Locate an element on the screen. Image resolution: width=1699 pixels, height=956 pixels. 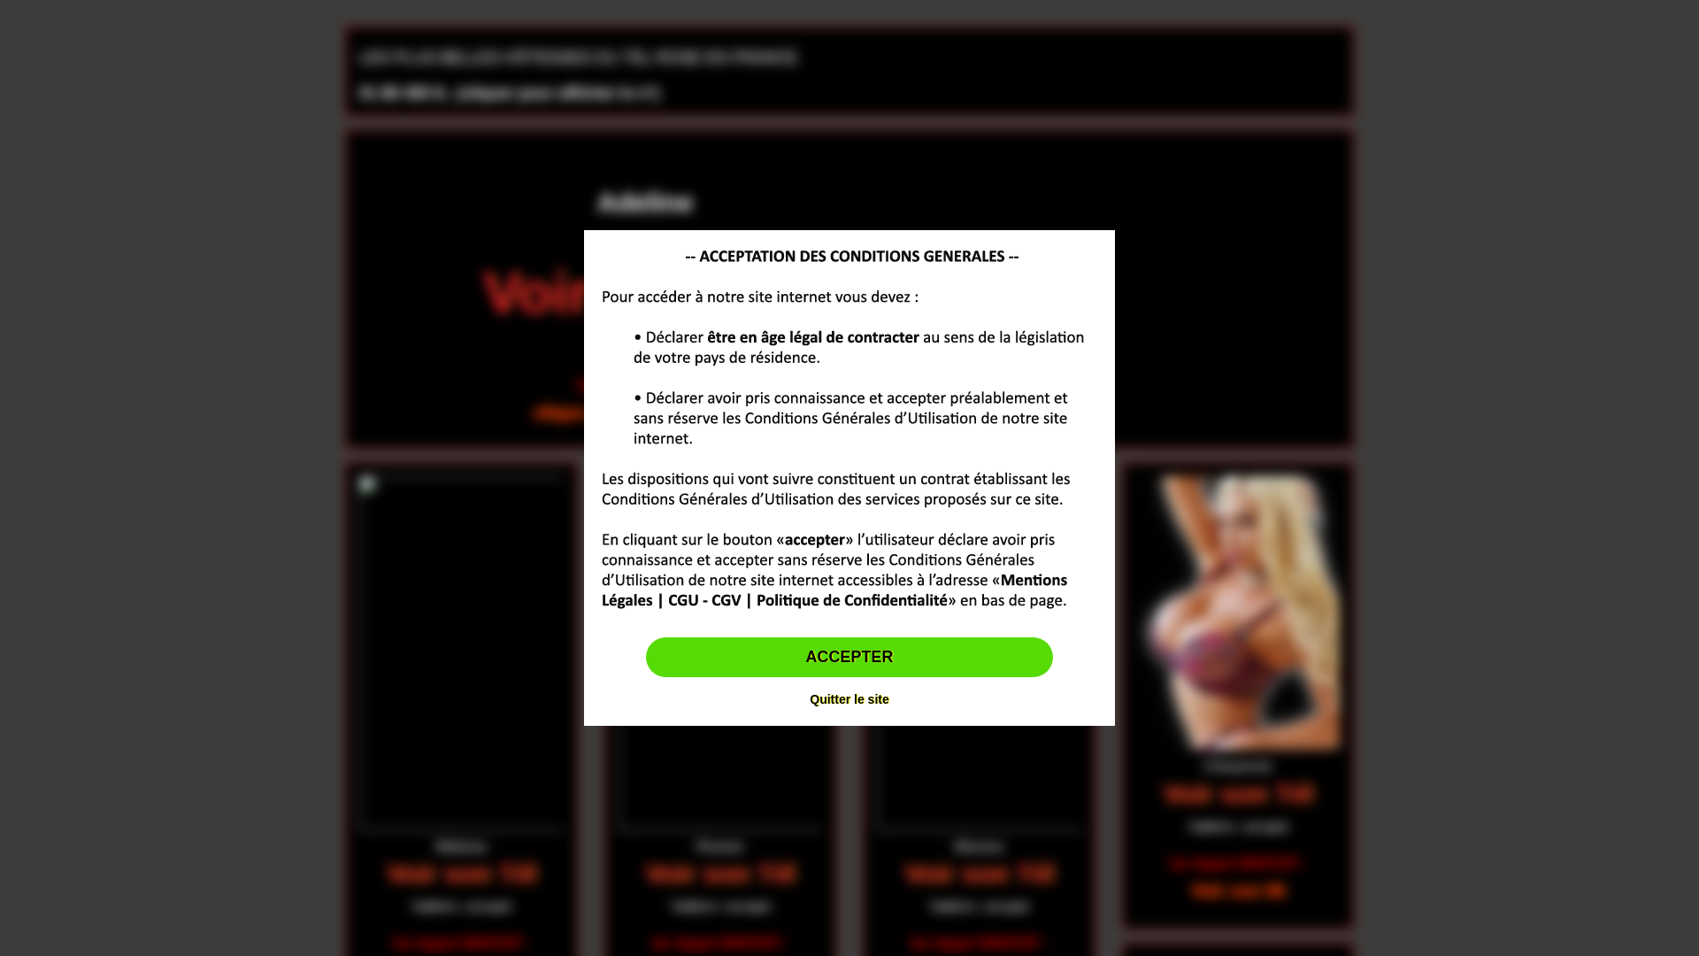
ACCEPTER is located at coordinates (849, 658).